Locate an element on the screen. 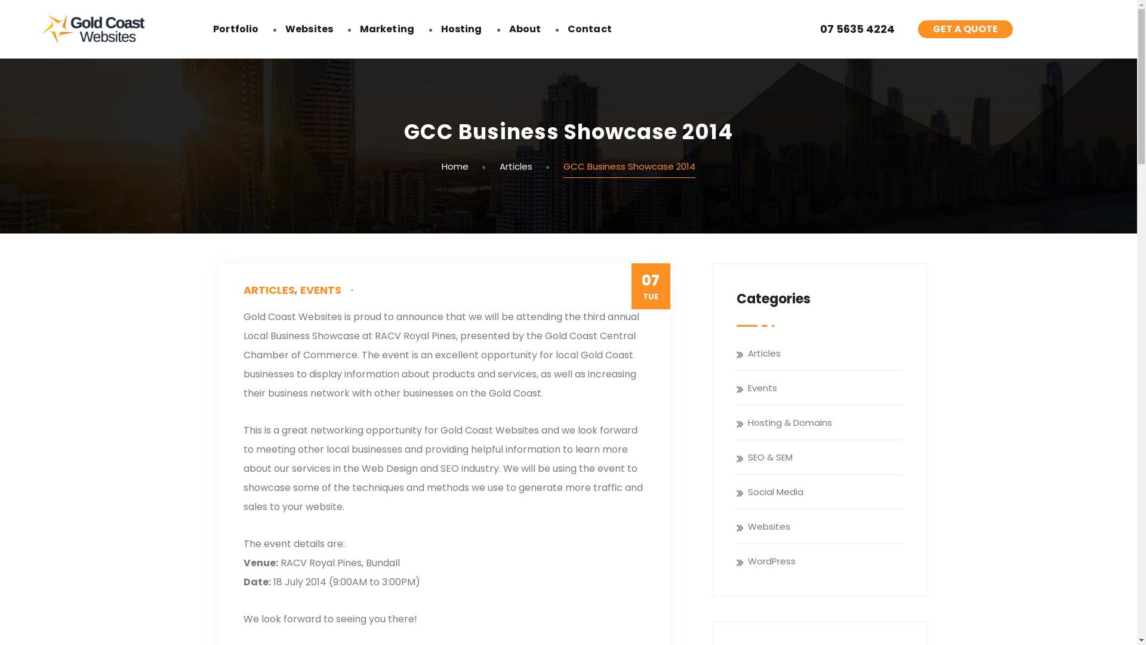 This screenshot has height=645, width=1146. Websites is located at coordinates (309, 29).